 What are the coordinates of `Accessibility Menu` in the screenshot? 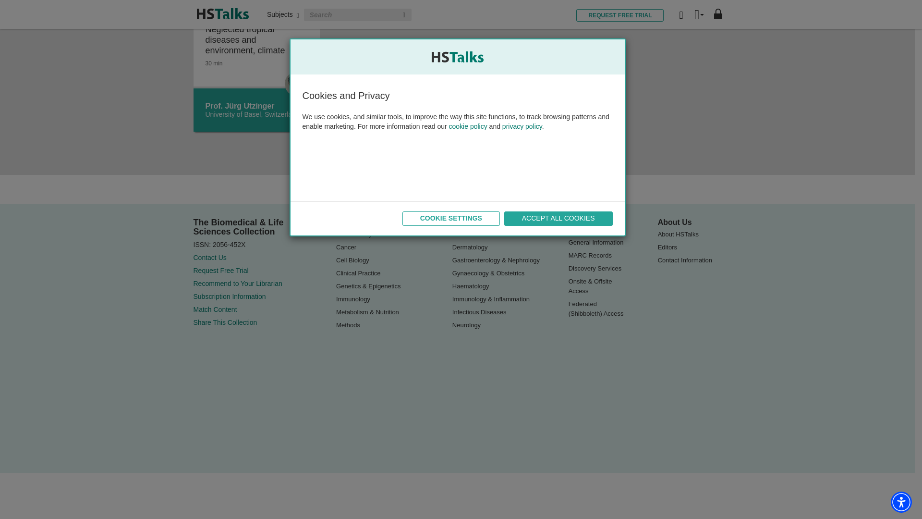 It's located at (901, 306).